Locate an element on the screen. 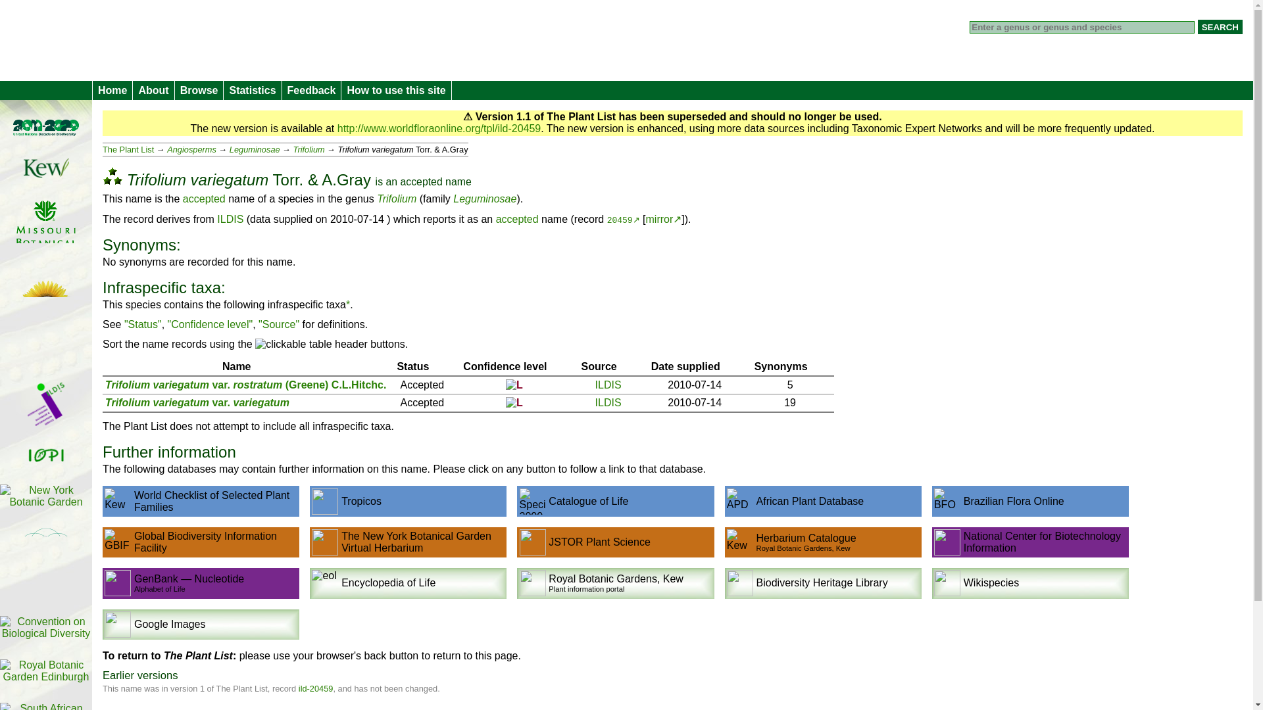  "Status" is located at coordinates (142, 326).